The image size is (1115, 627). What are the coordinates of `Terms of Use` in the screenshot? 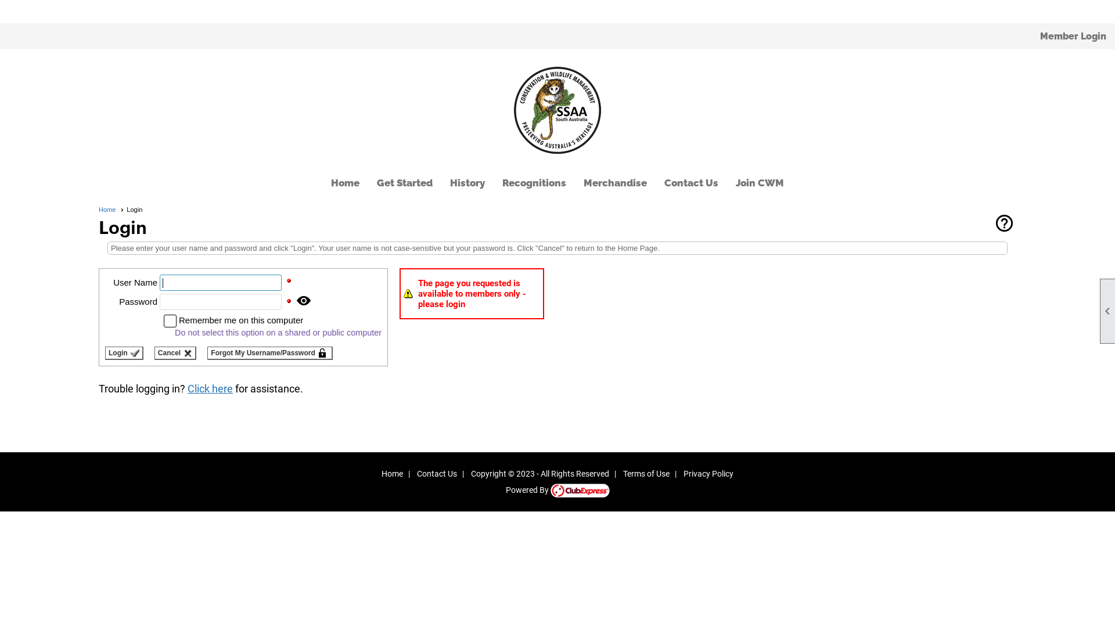 It's located at (646, 474).